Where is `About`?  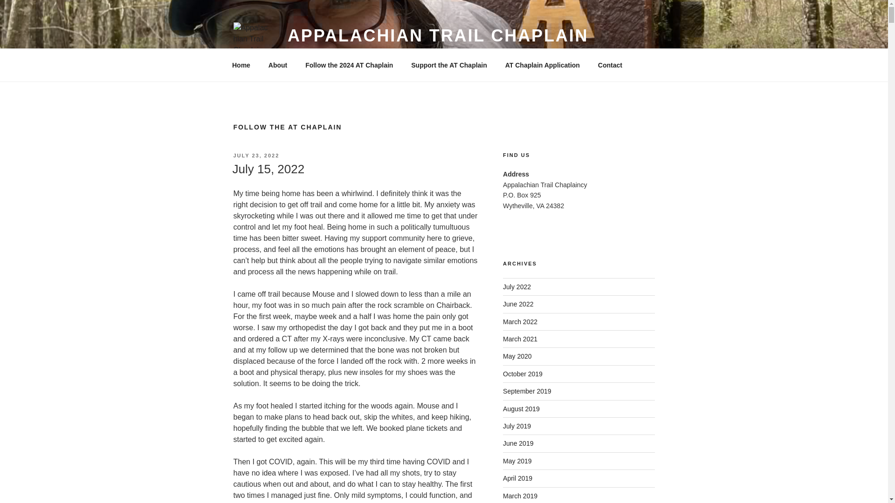
About is located at coordinates (278, 65).